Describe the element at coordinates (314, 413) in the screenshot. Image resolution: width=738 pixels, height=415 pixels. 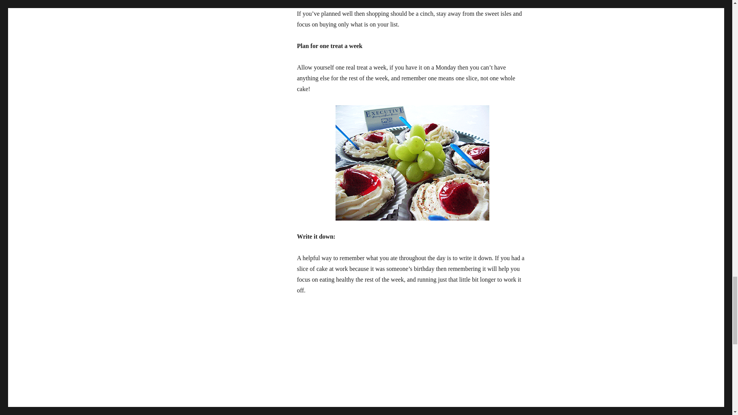
I see `Losing weight` at that location.